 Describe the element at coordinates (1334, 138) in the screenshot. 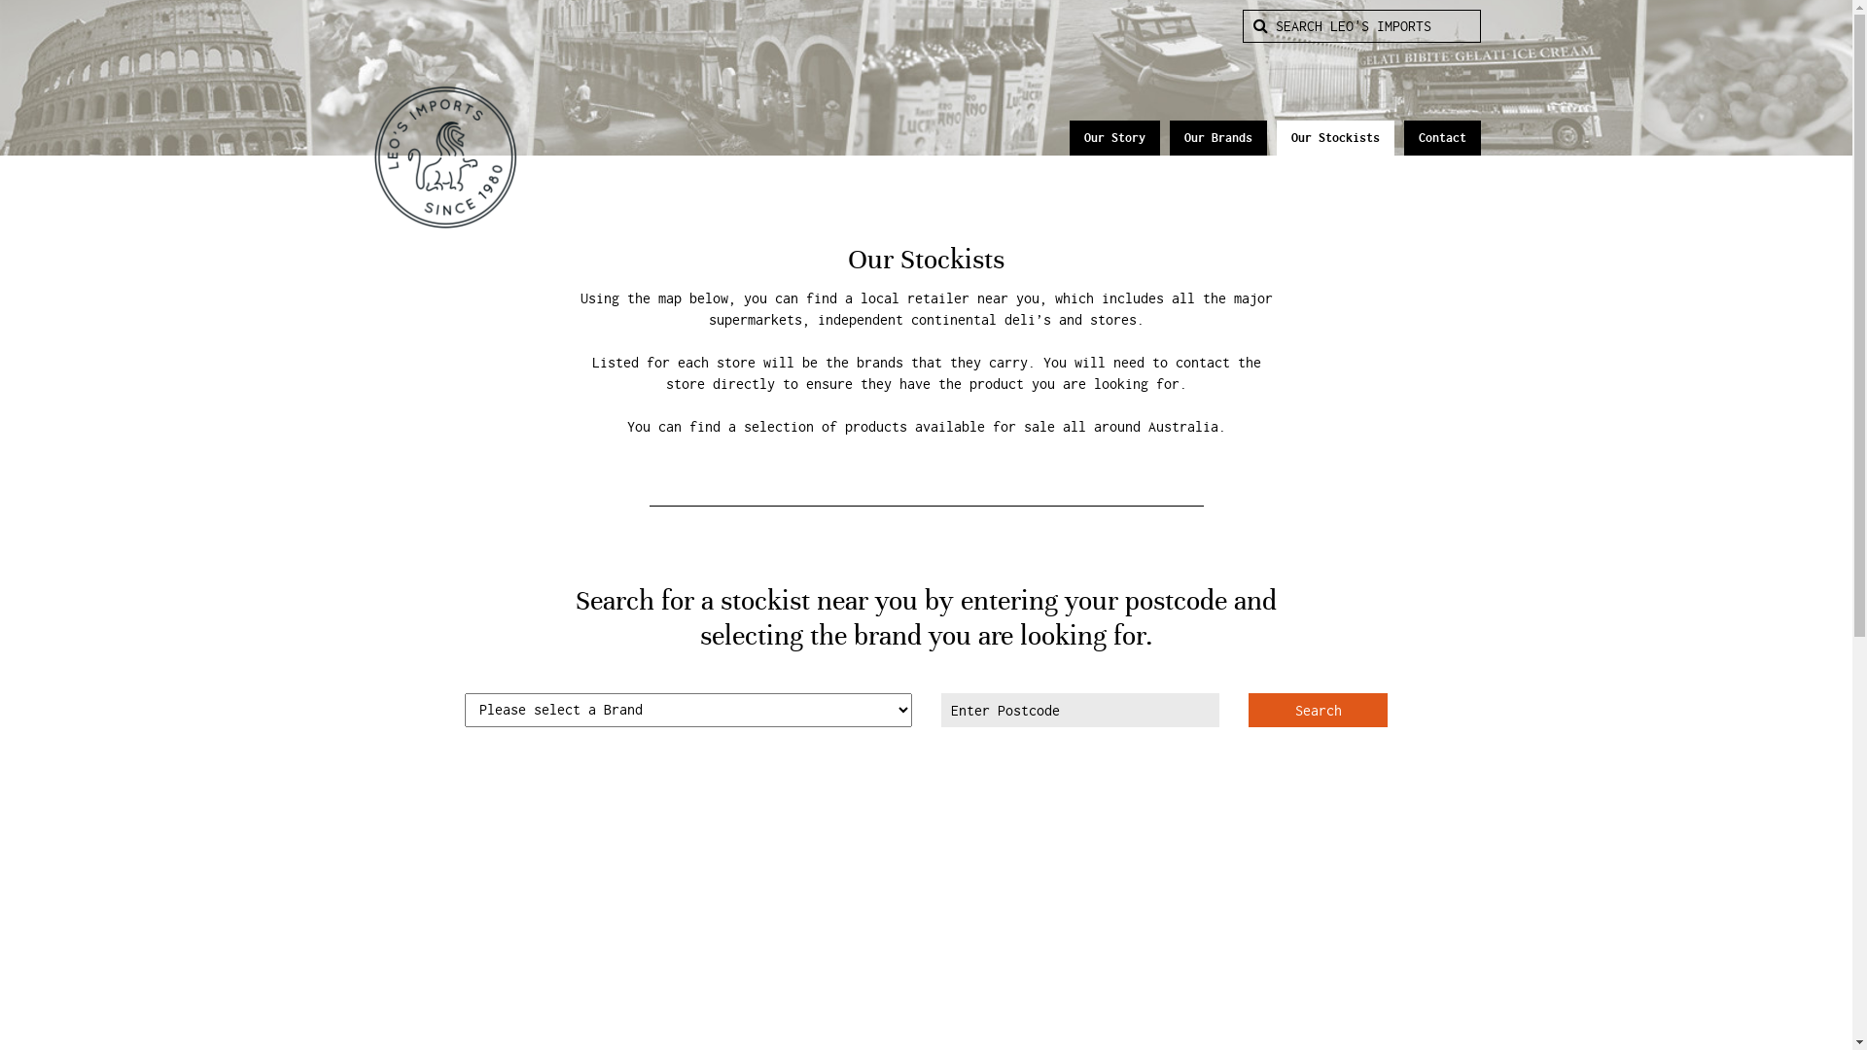

I see `Our Stockists` at that location.